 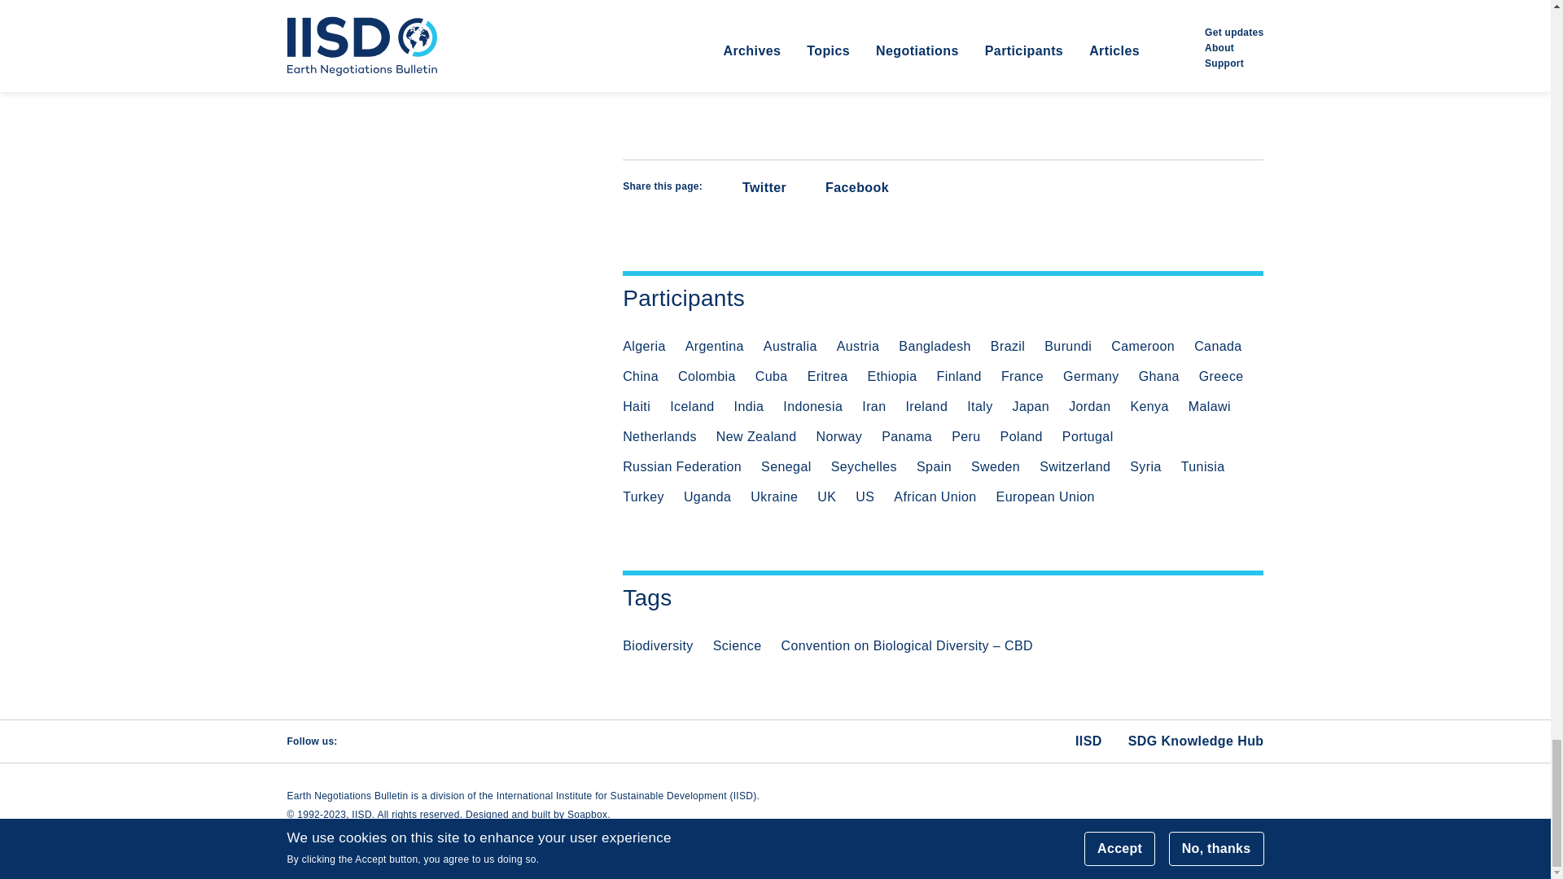 What do you see at coordinates (715, 347) in the screenshot?
I see `Argentina` at bounding box center [715, 347].